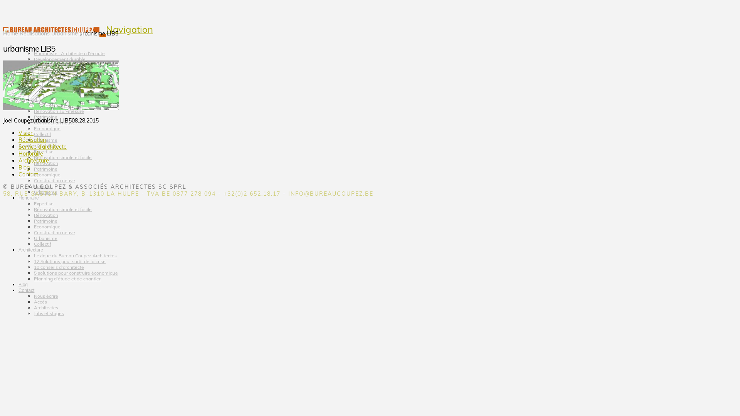 The width and height of the screenshot is (740, 416). What do you see at coordinates (44, 152) in the screenshot?
I see `Expertise` at bounding box center [44, 152].